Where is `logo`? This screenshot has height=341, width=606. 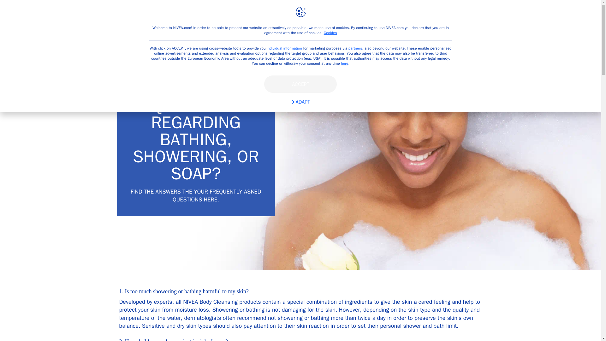 logo is located at coordinates (138, 13).